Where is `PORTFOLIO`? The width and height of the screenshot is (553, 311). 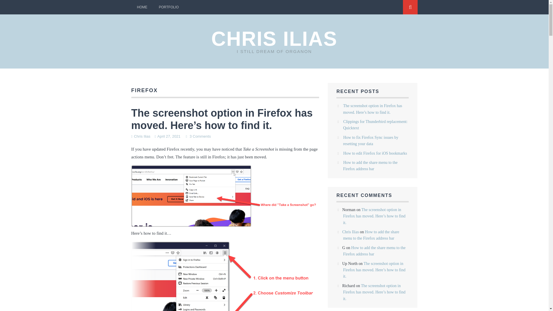
PORTFOLIO is located at coordinates (169, 7).